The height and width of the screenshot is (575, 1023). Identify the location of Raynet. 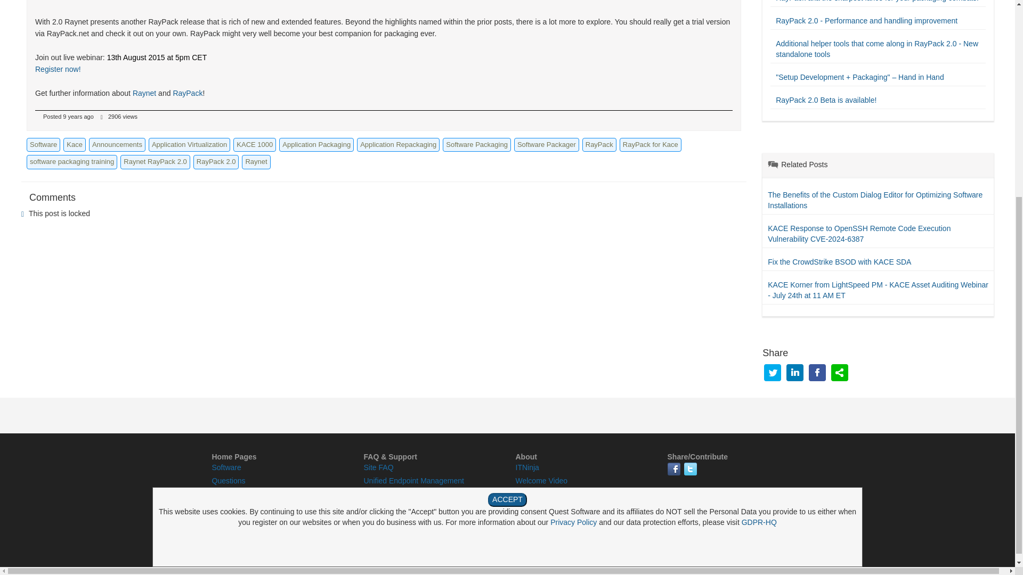
(144, 93).